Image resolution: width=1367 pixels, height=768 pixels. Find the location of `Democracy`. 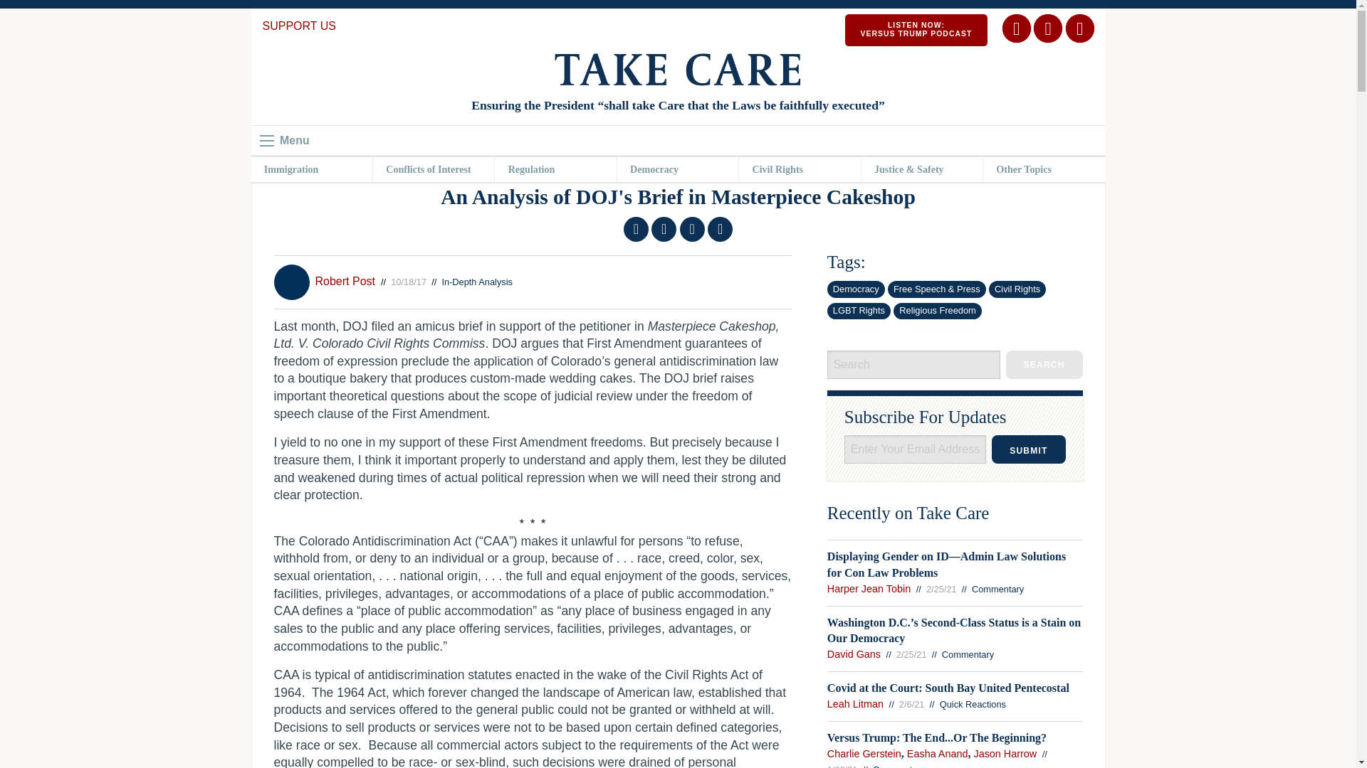

Democracy is located at coordinates (678, 169).